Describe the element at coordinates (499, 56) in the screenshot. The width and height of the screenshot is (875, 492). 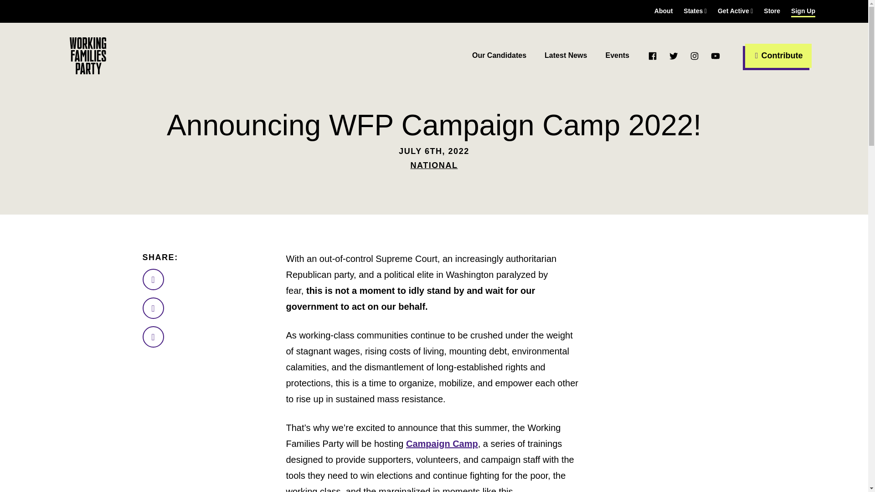
I see `Our Candidates` at that location.